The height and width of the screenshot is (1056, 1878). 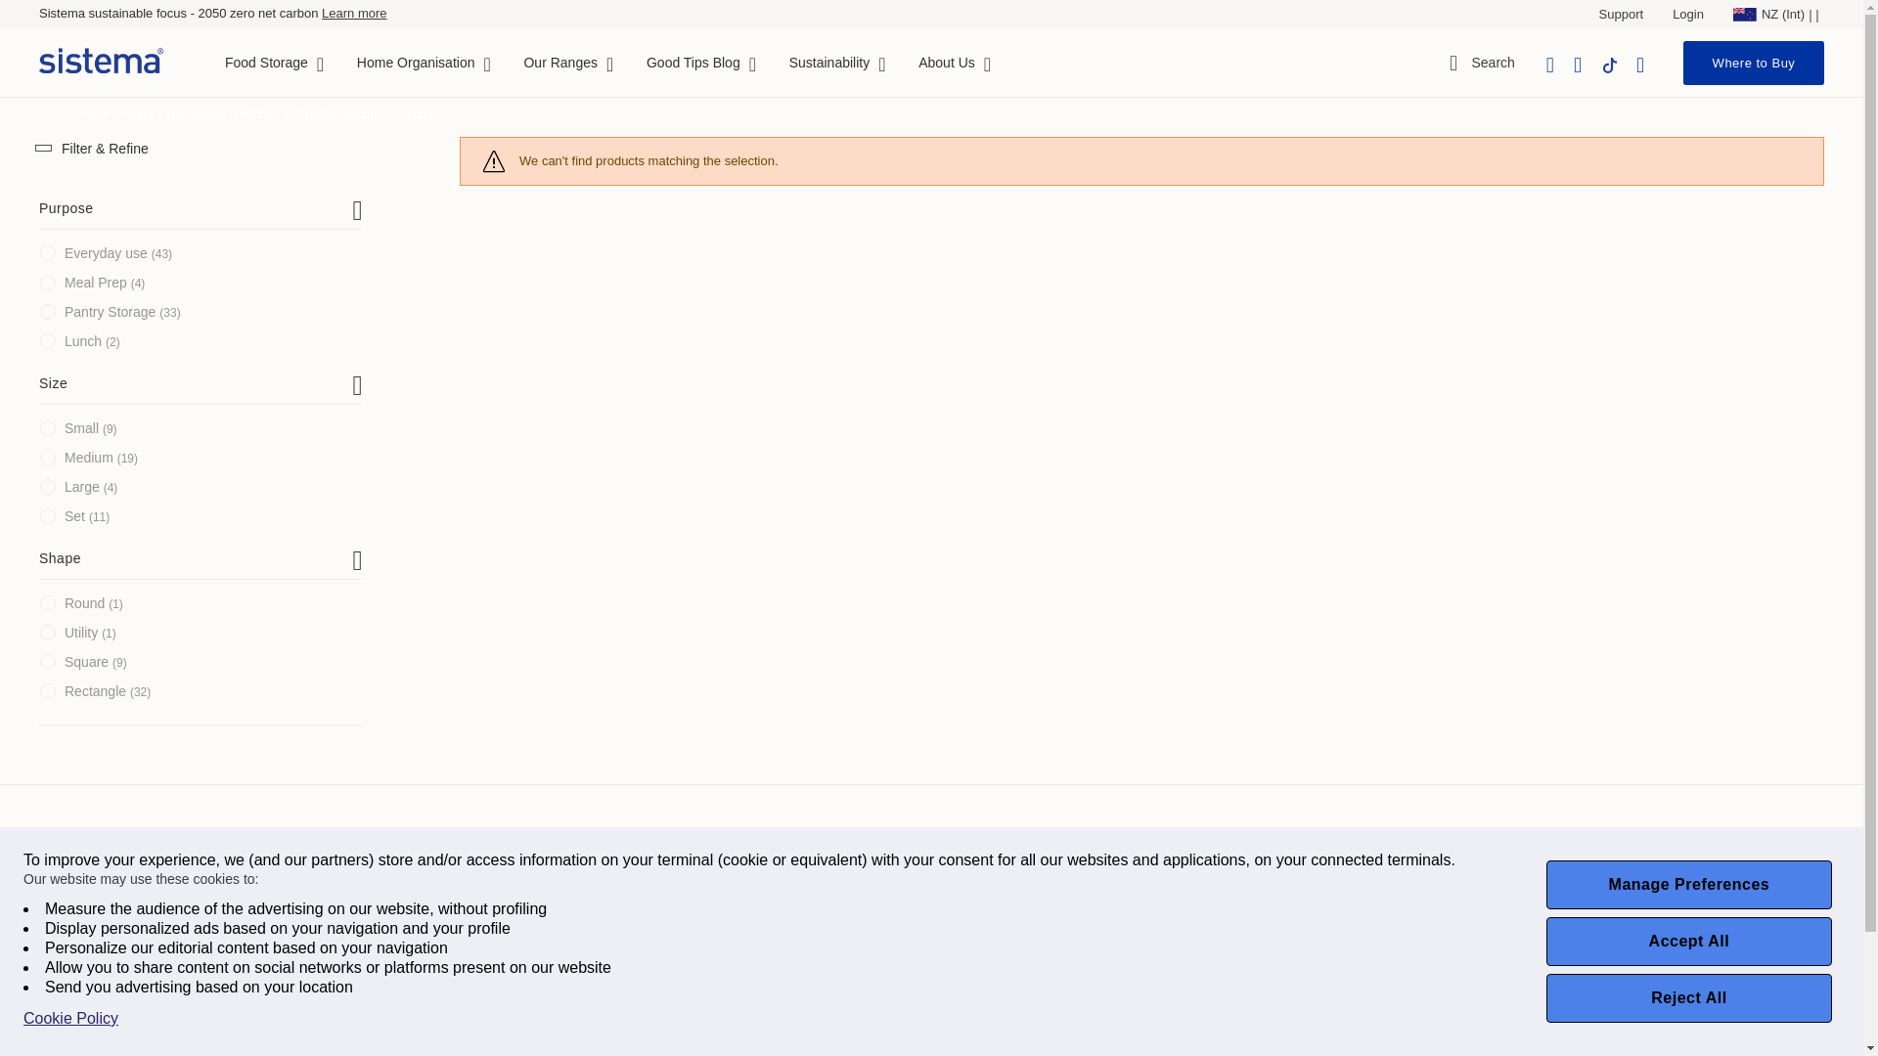 What do you see at coordinates (266, 63) in the screenshot?
I see `Food Storage` at bounding box center [266, 63].